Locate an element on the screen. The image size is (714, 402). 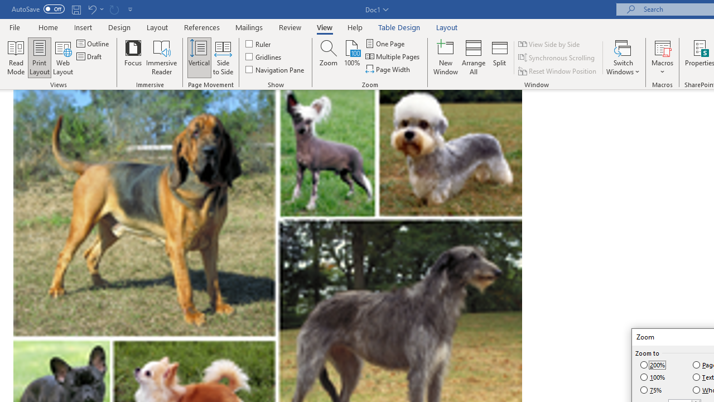
Split is located at coordinates (500, 57).